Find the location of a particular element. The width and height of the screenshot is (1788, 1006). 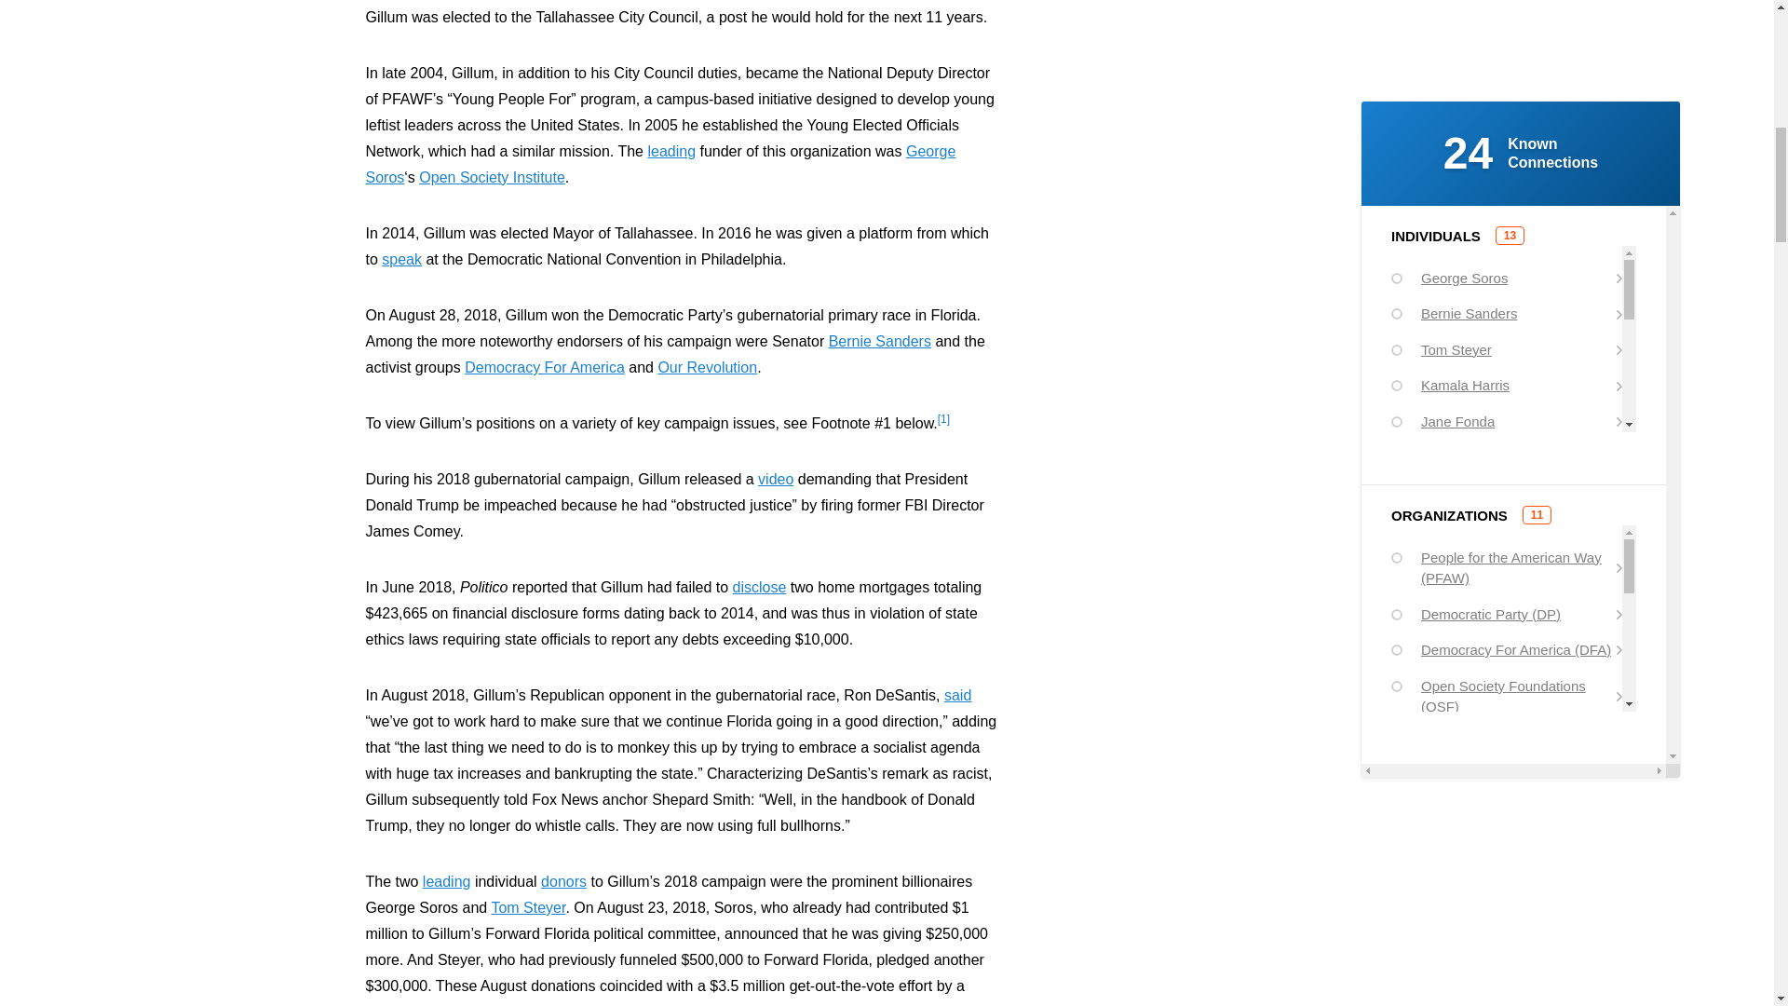

Open Society Institute is located at coordinates (492, 177).